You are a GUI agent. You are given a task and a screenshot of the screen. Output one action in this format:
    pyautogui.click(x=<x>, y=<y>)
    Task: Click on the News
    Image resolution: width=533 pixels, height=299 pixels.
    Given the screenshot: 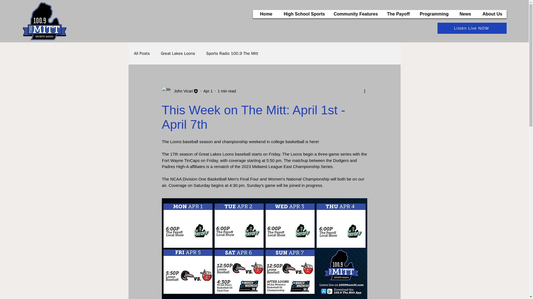 What is the action you would take?
    pyautogui.click(x=465, y=14)
    